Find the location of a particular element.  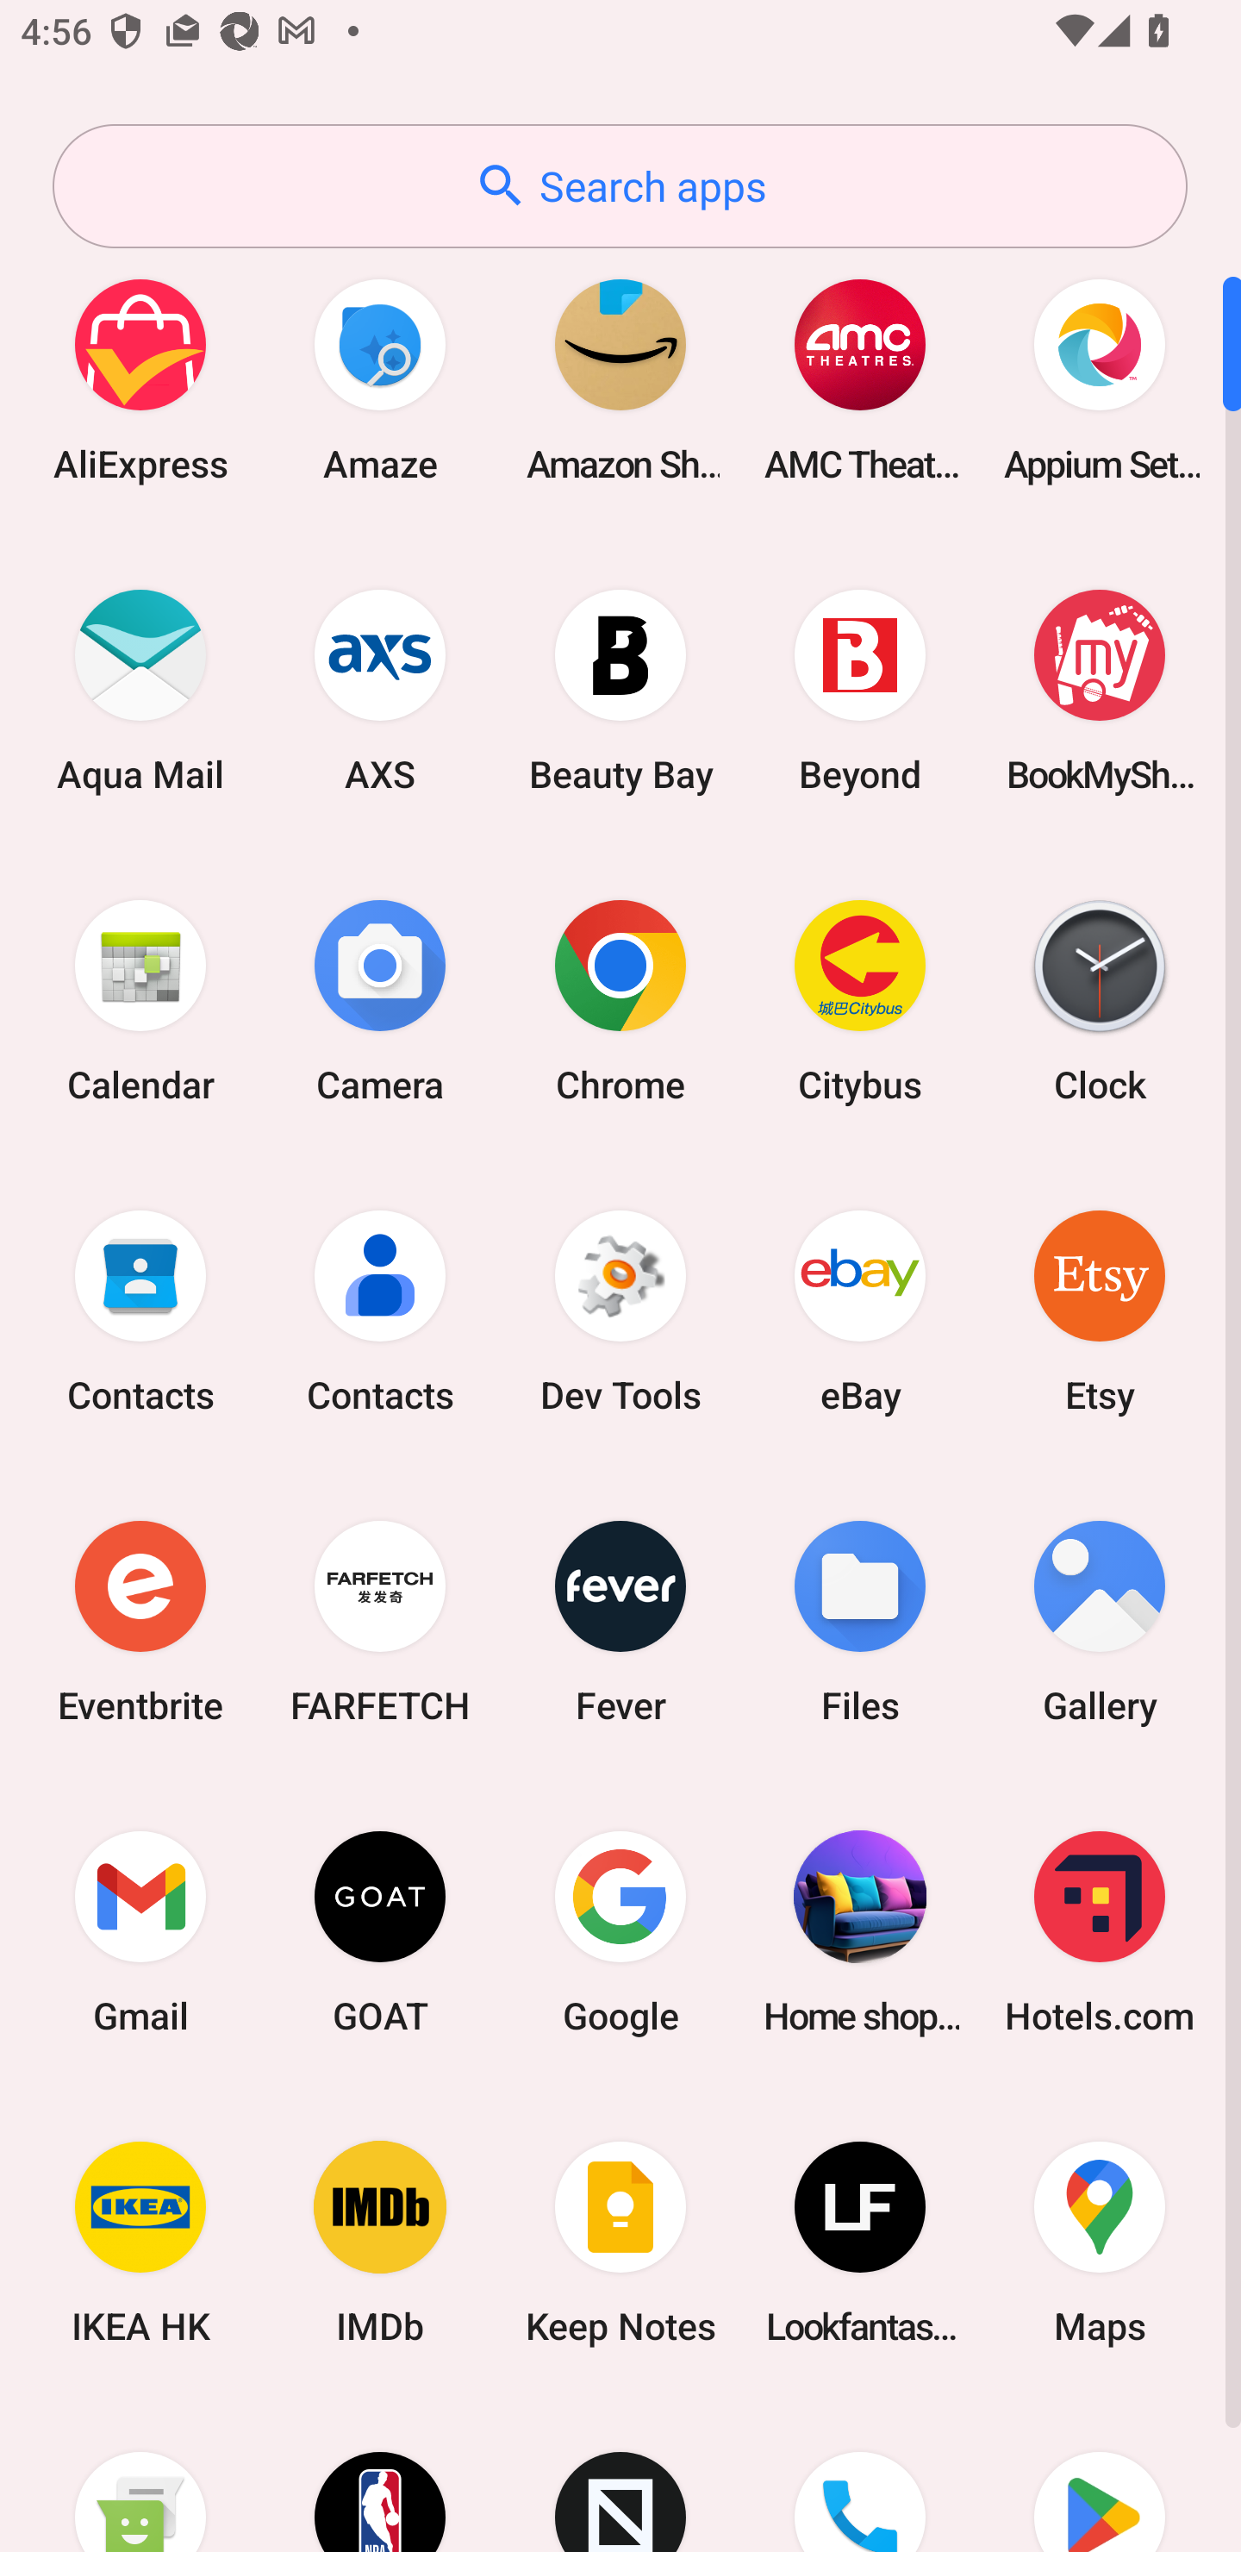

Amaze is located at coordinates (380, 379).